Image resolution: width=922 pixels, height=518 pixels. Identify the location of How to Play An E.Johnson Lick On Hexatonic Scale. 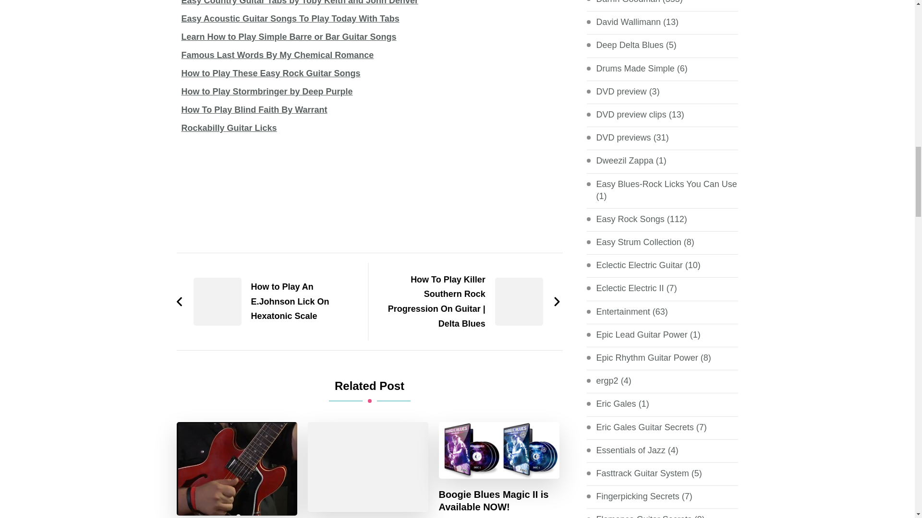
(267, 302).